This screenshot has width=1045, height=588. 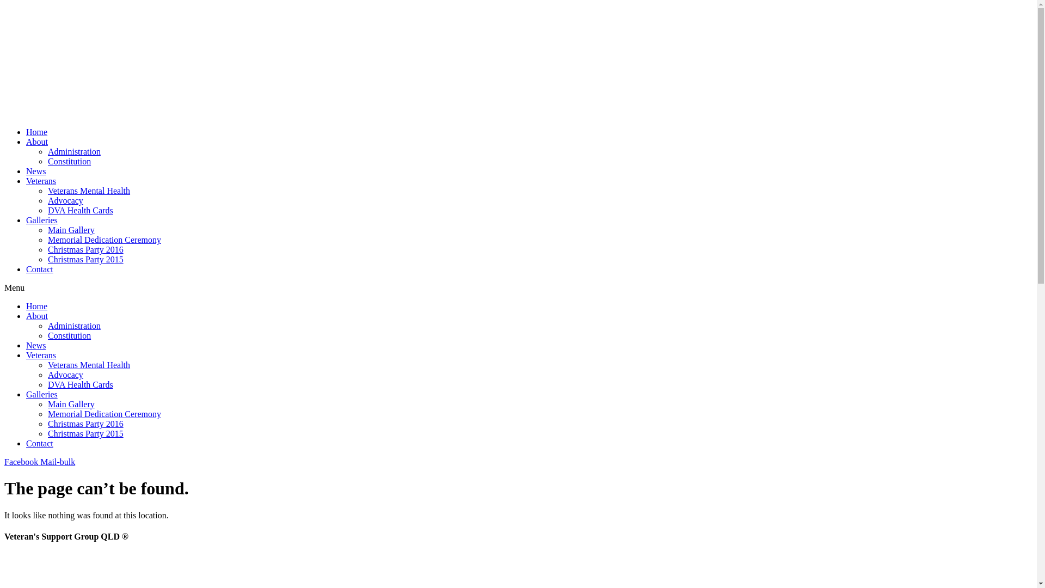 What do you see at coordinates (36, 345) in the screenshot?
I see `News` at bounding box center [36, 345].